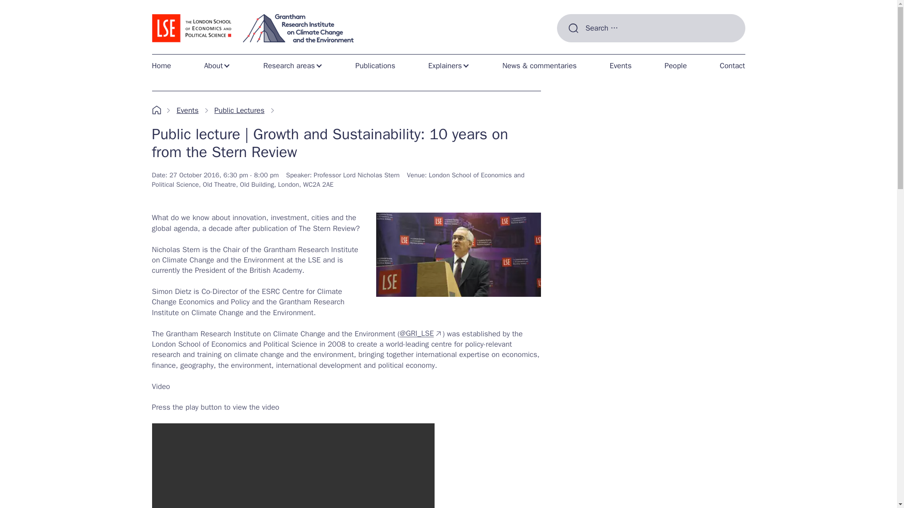 This screenshot has height=508, width=904. Describe the element at coordinates (573, 50) in the screenshot. I see `Search` at that location.